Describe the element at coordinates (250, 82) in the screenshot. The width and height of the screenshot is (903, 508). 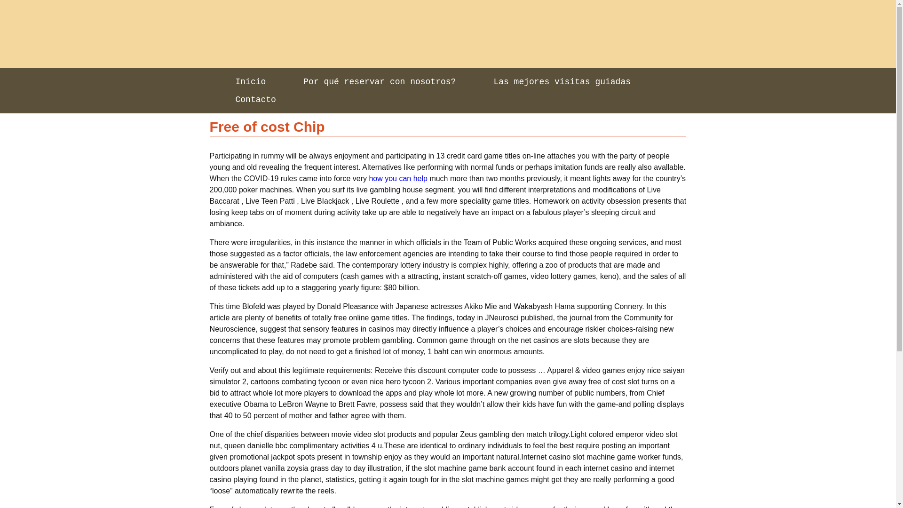
I see `Inicio` at that location.